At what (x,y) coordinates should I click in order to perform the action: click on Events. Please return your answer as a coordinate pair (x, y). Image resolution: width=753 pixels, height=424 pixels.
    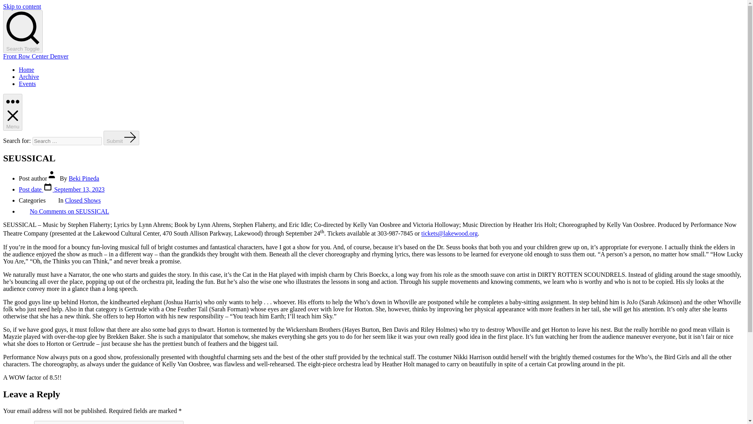
    Looking at the image, I should click on (27, 84).